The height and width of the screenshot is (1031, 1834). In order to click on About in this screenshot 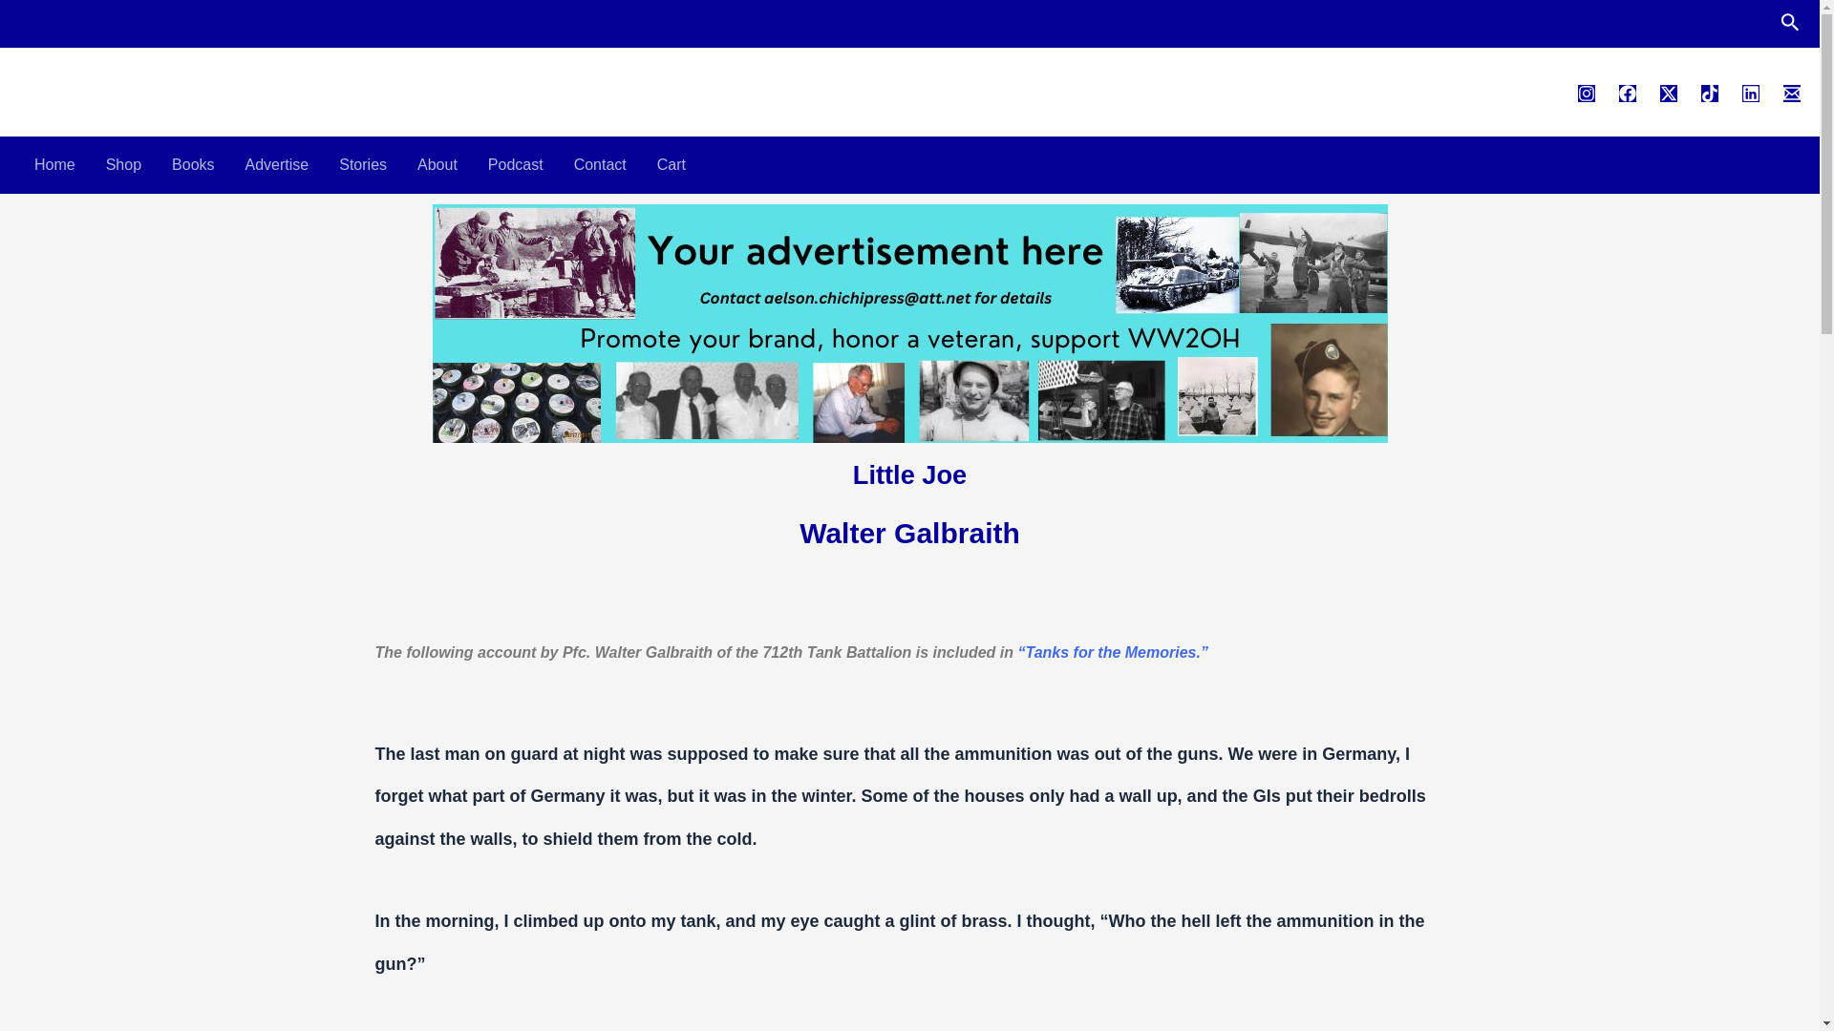, I will do `click(437, 164)`.